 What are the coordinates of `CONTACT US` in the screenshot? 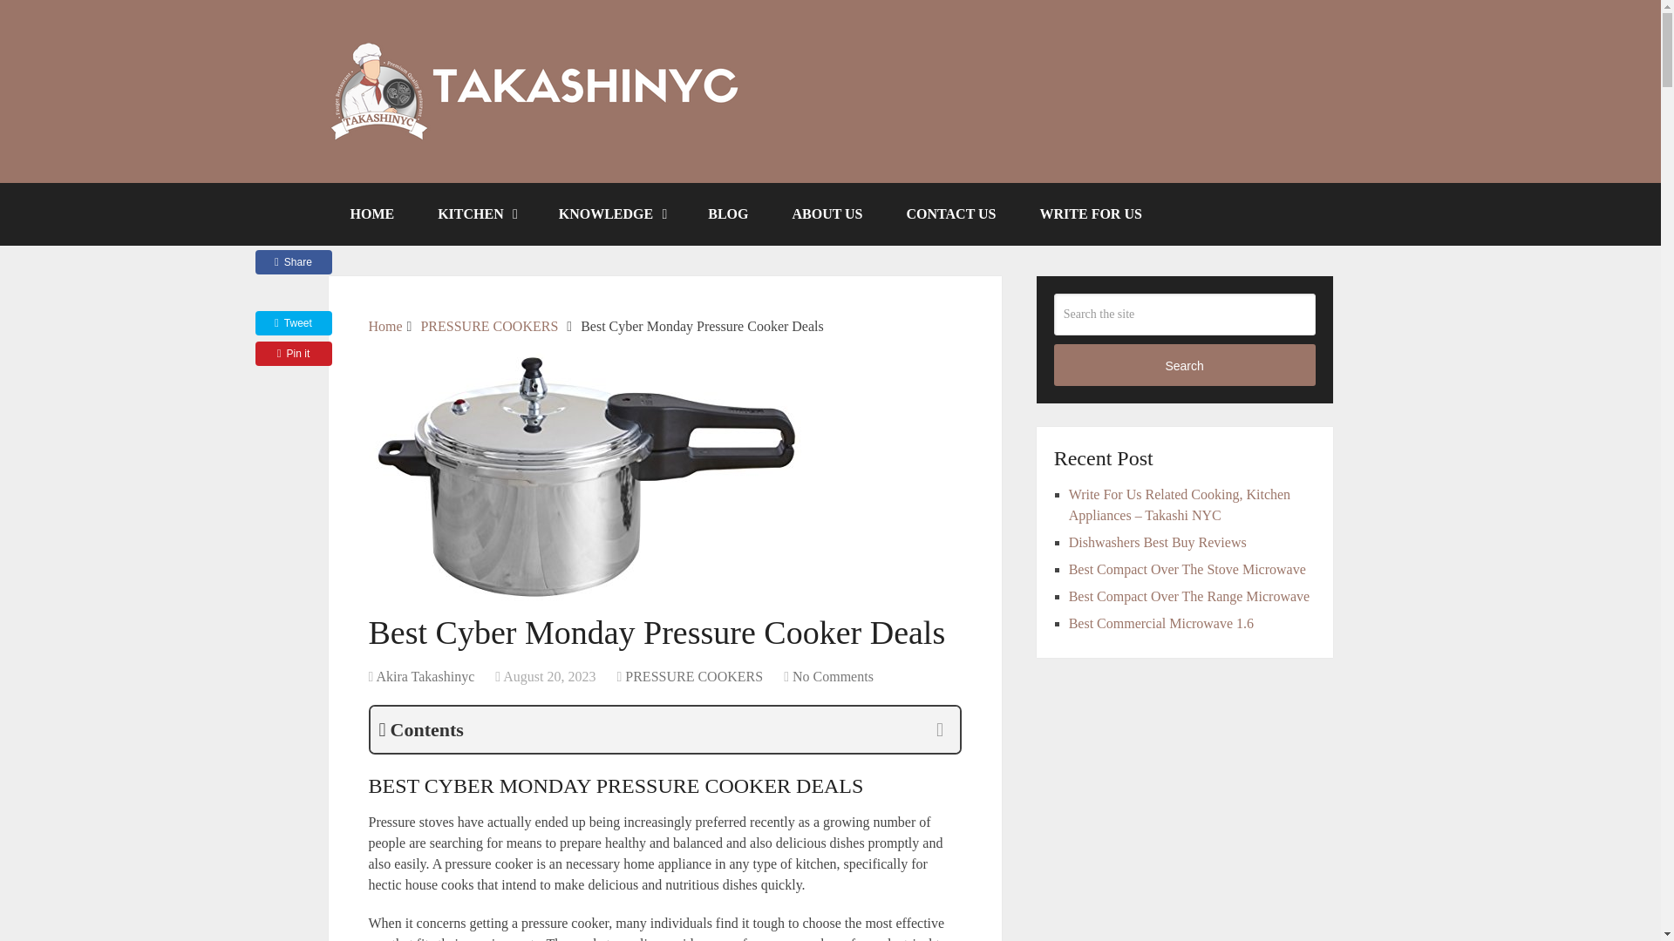 It's located at (951, 213).